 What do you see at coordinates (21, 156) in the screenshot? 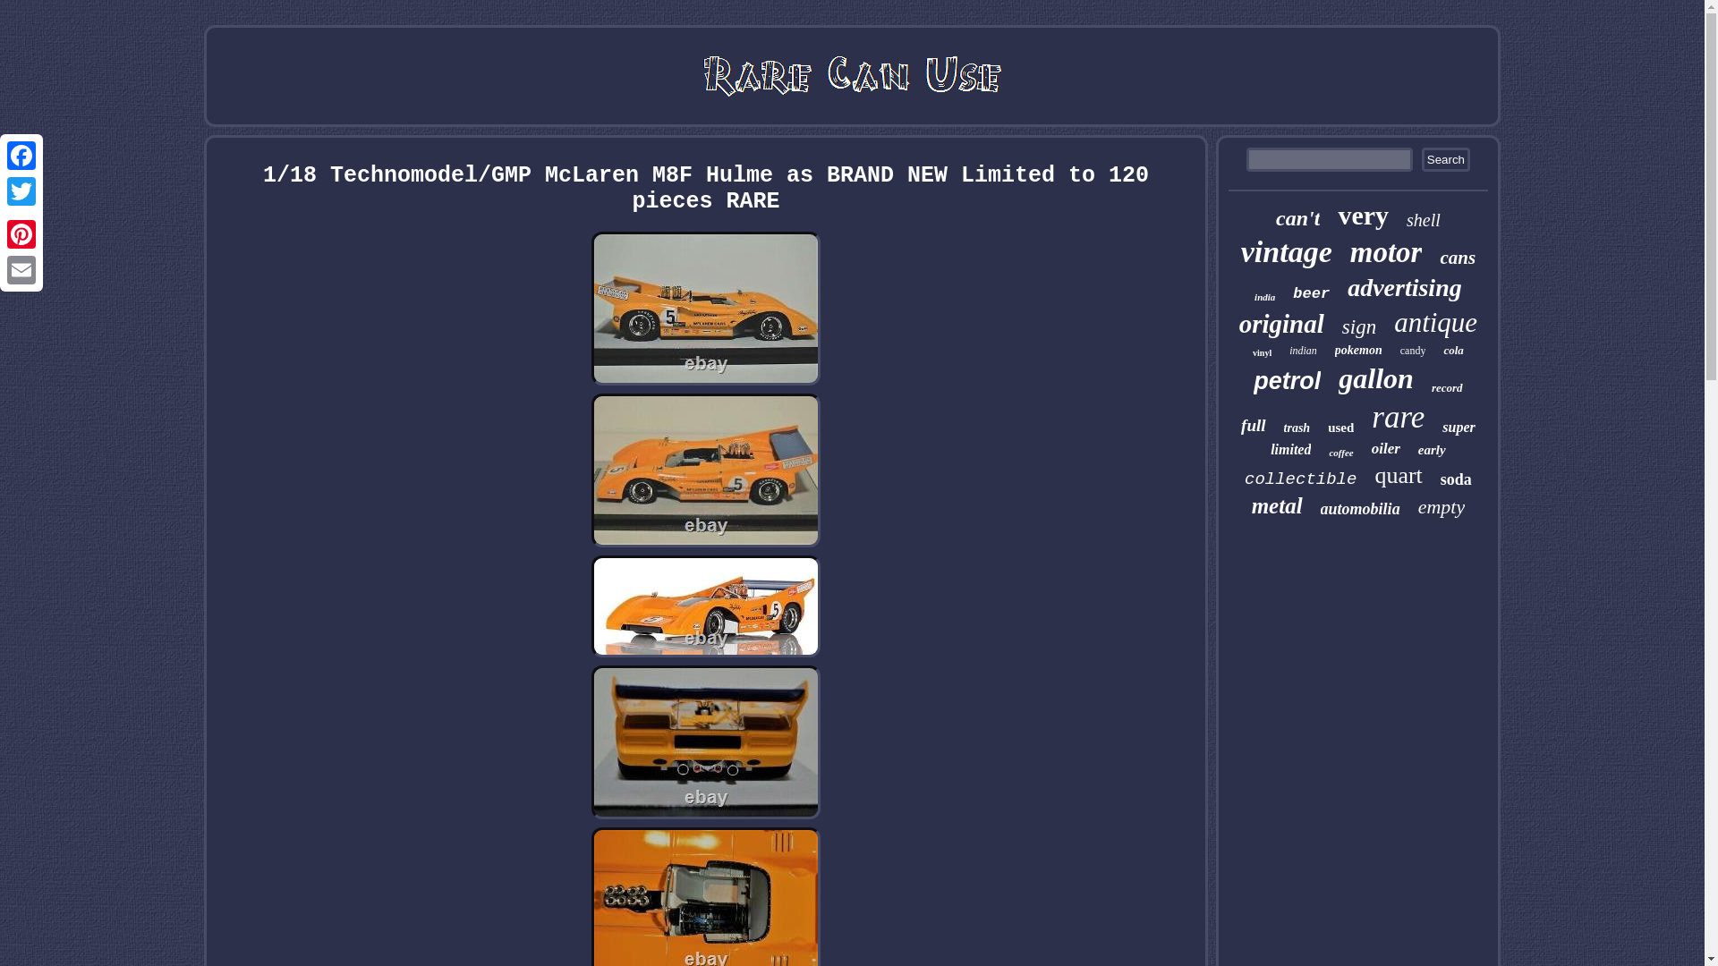
I see `Facebook` at bounding box center [21, 156].